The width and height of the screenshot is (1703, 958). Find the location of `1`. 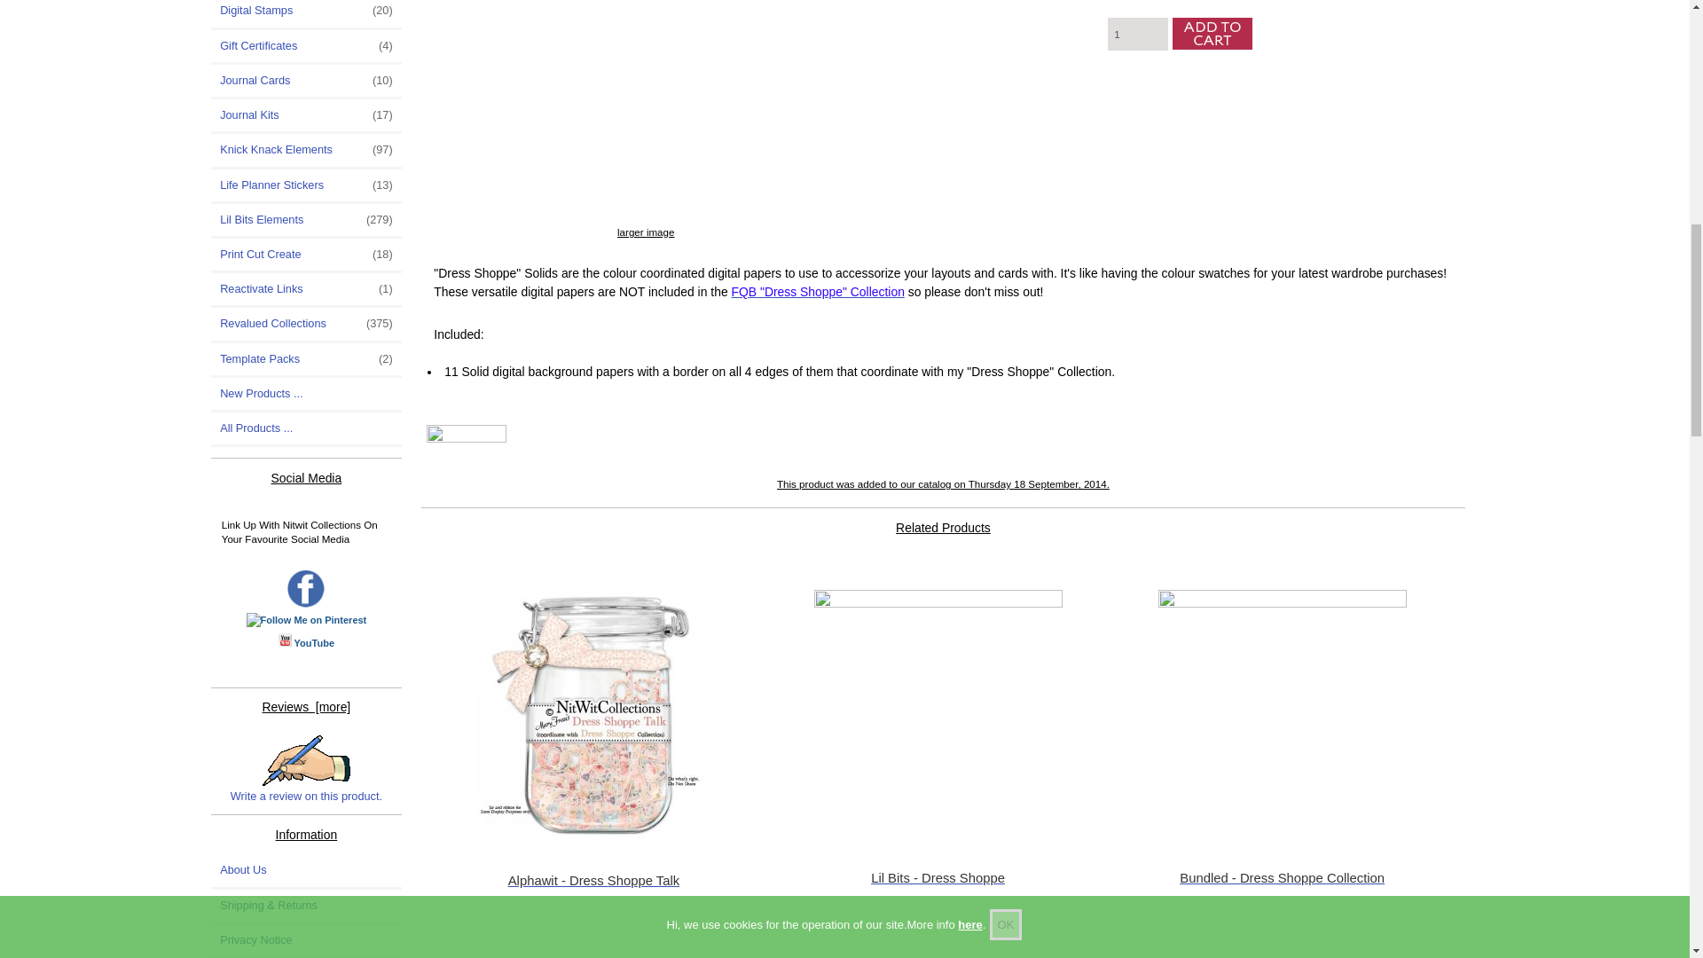

1 is located at coordinates (1138, 34).